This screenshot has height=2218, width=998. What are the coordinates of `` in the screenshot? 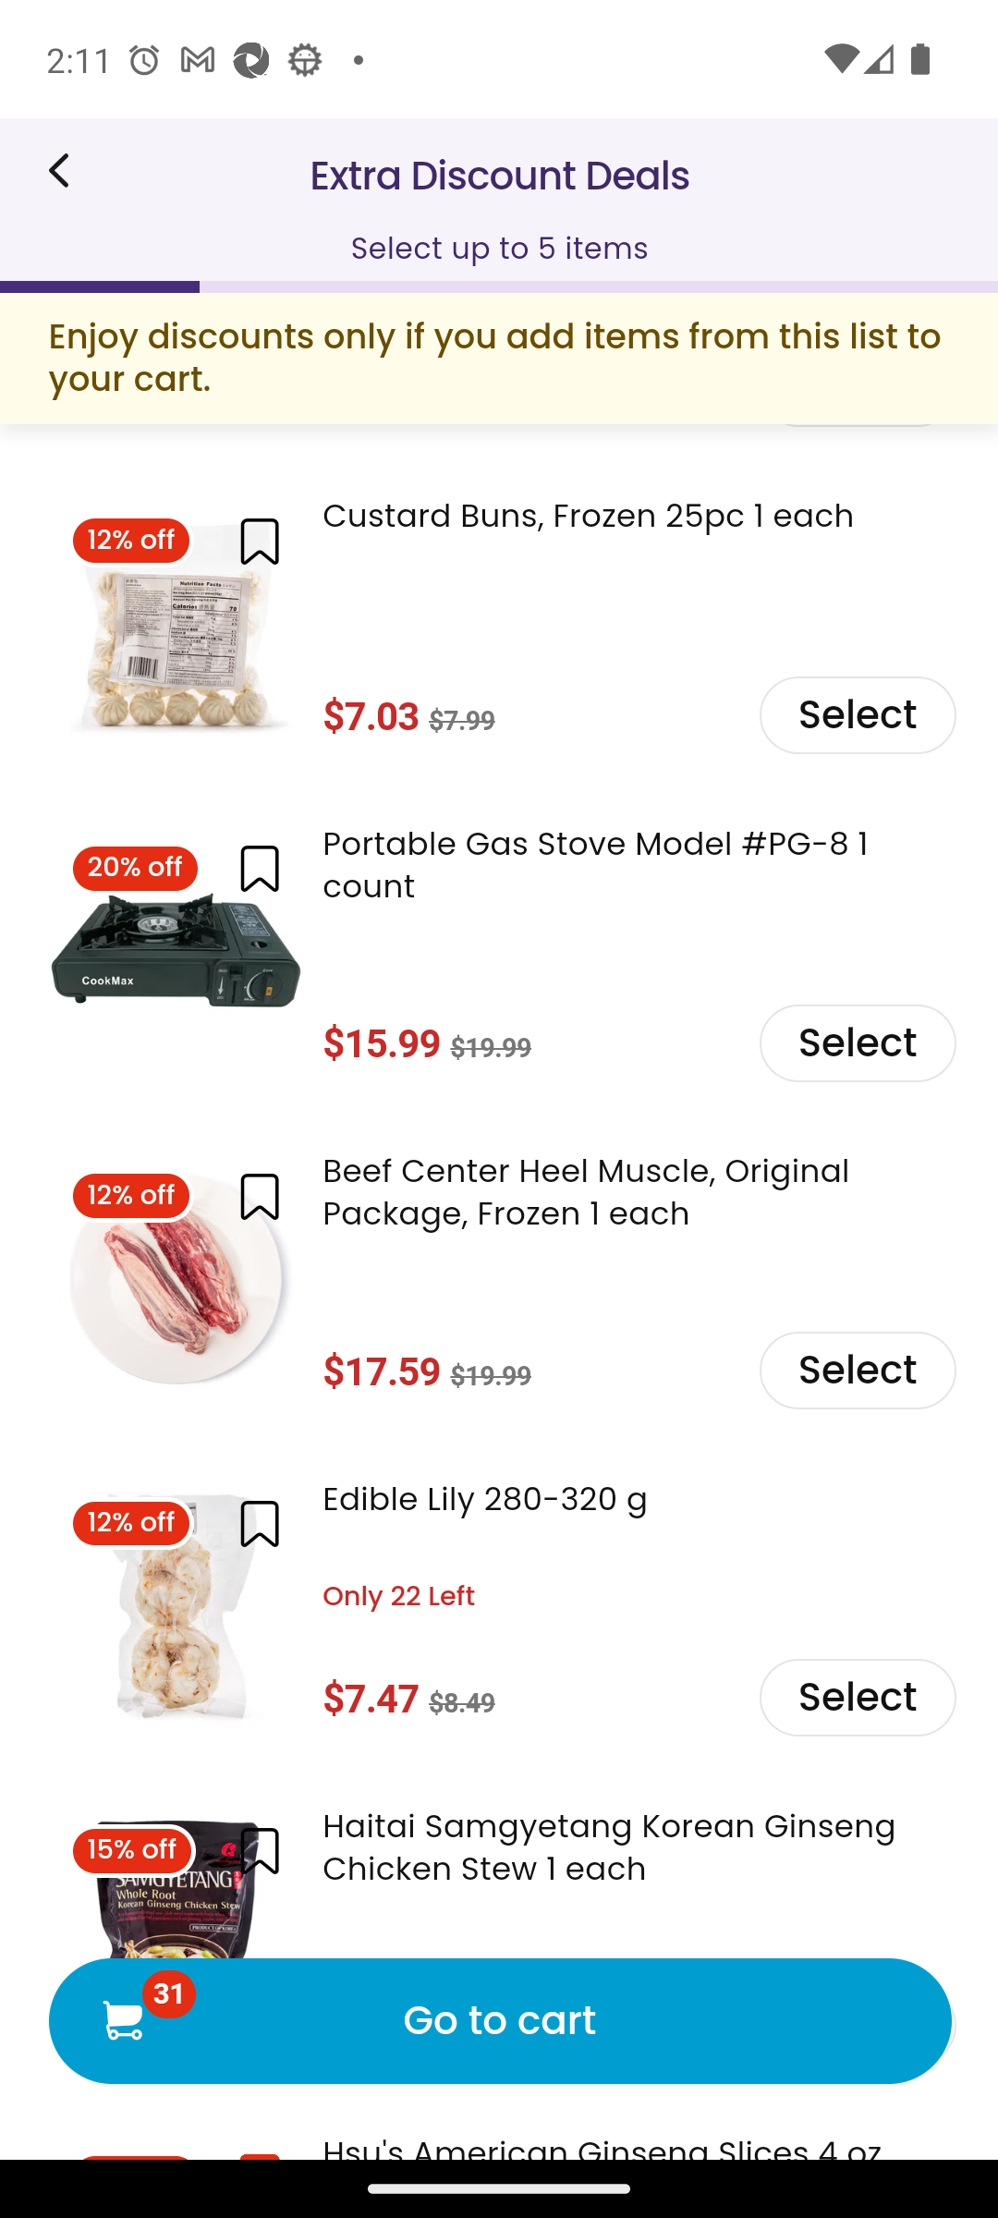 It's located at (259, 1523).